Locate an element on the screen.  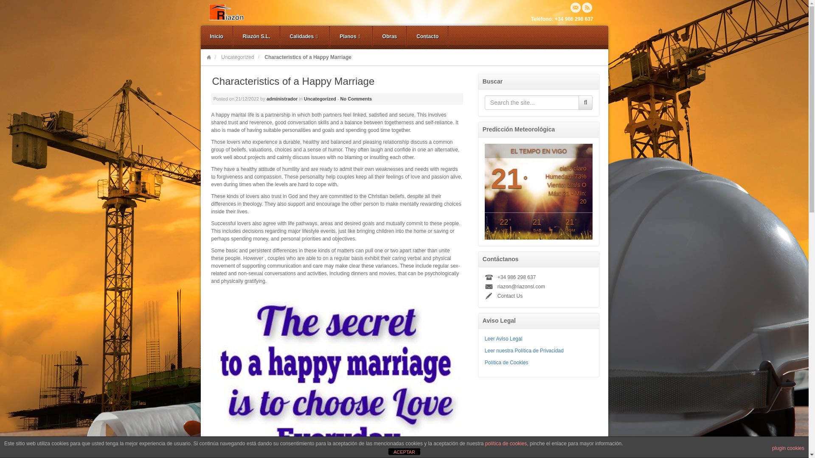
administrador is located at coordinates (282, 98).